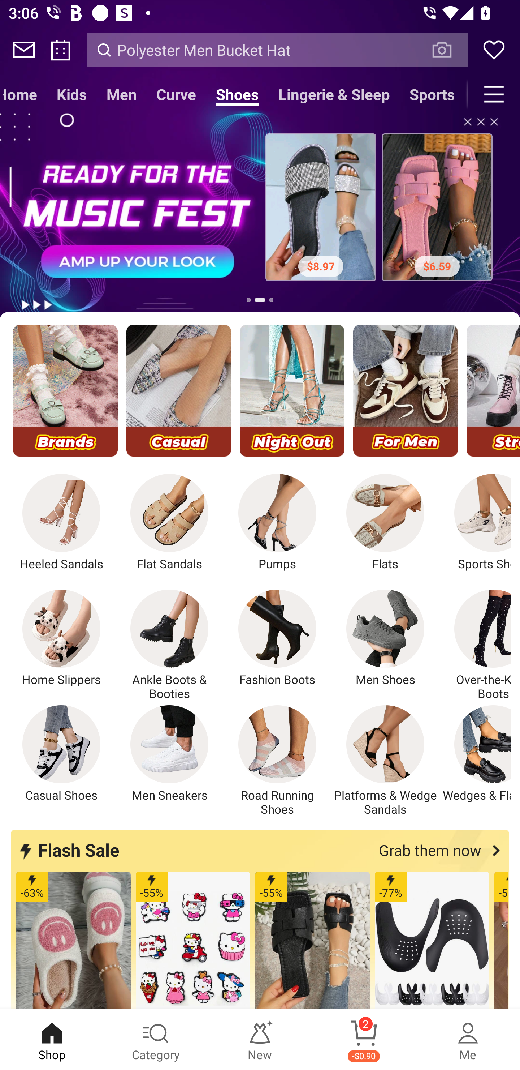 Image resolution: width=520 pixels, height=1070 pixels. What do you see at coordinates (277, 638) in the screenshot?
I see `Fashion Boots` at bounding box center [277, 638].